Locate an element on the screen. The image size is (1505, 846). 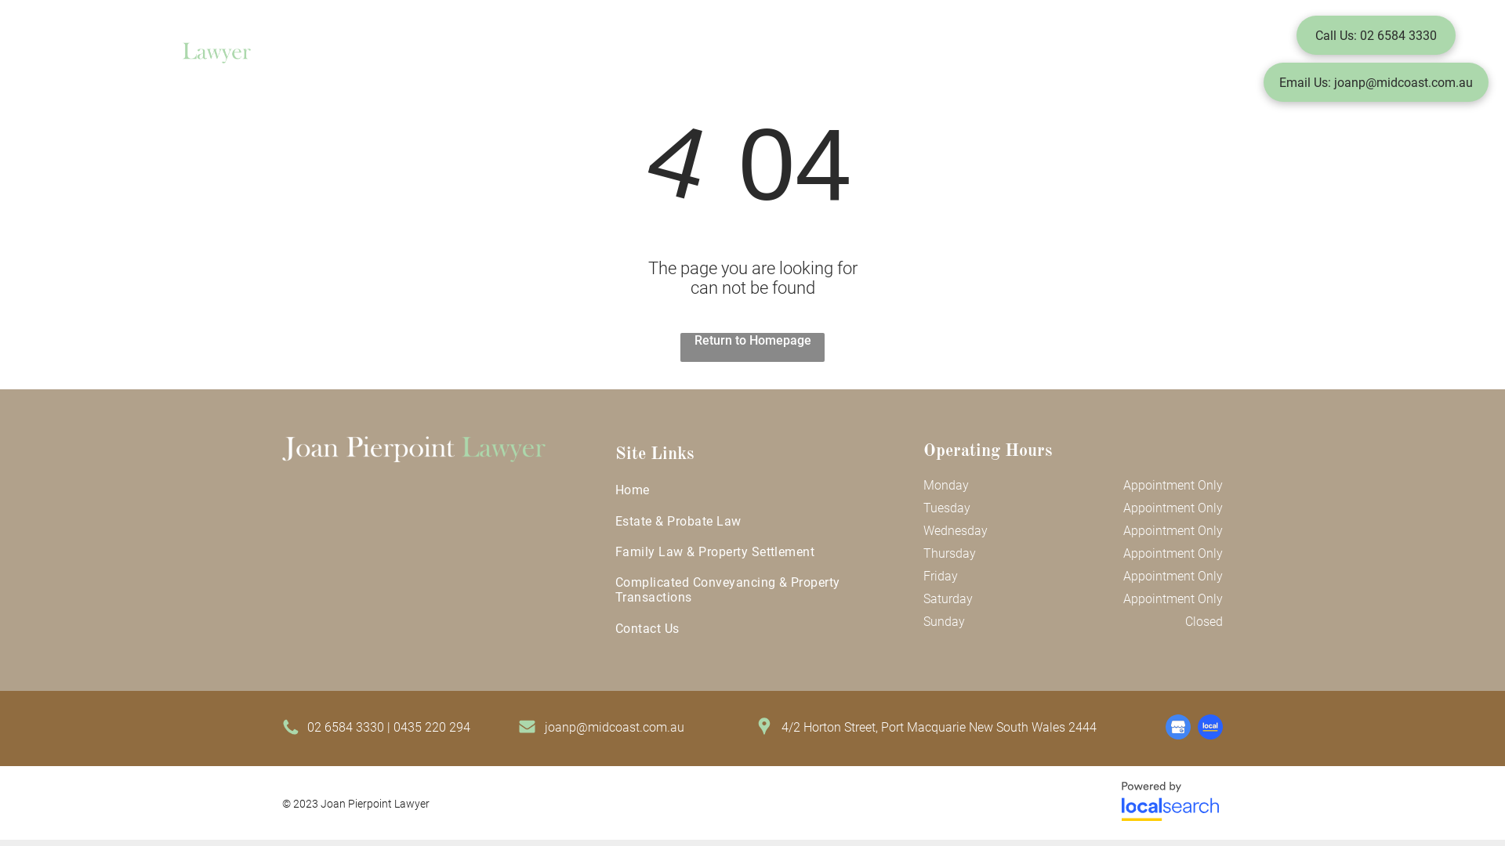
Contact Us is located at coordinates (1124, 55).